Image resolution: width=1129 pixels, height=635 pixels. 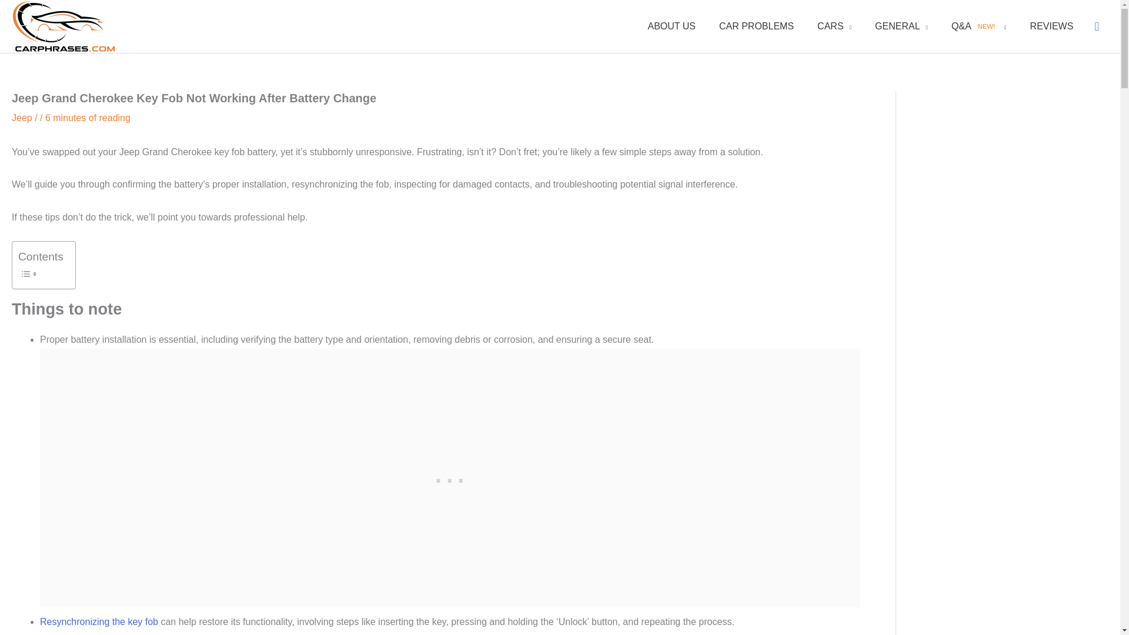 What do you see at coordinates (99, 621) in the screenshot?
I see `Resynchronizing the key fob` at bounding box center [99, 621].